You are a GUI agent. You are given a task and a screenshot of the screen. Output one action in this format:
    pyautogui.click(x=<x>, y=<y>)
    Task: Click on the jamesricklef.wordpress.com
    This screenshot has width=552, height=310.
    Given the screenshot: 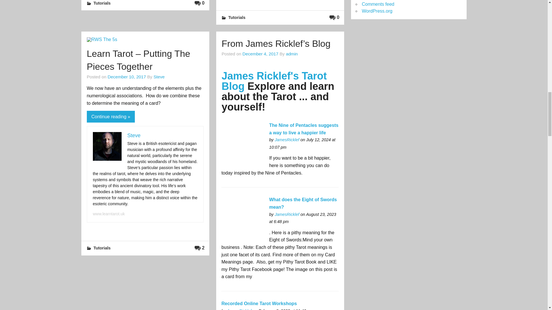 What is the action you would take?
    pyautogui.click(x=287, y=139)
    